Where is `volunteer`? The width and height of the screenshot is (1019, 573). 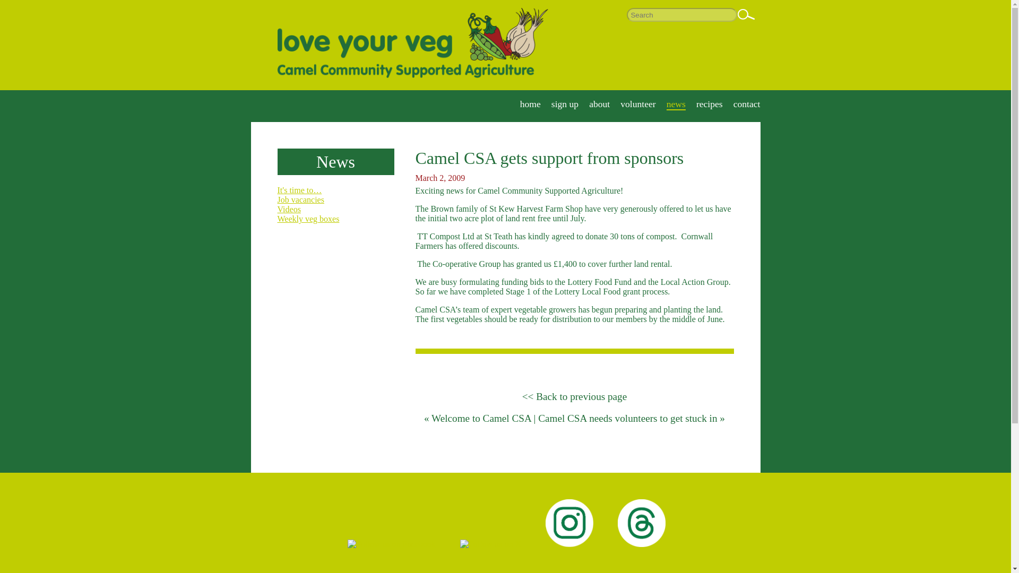
volunteer is located at coordinates (638, 104).